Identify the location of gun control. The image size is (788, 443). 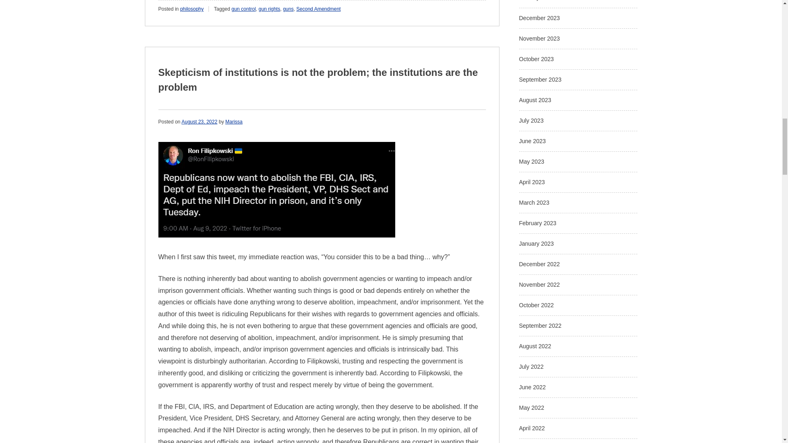
(243, 9).